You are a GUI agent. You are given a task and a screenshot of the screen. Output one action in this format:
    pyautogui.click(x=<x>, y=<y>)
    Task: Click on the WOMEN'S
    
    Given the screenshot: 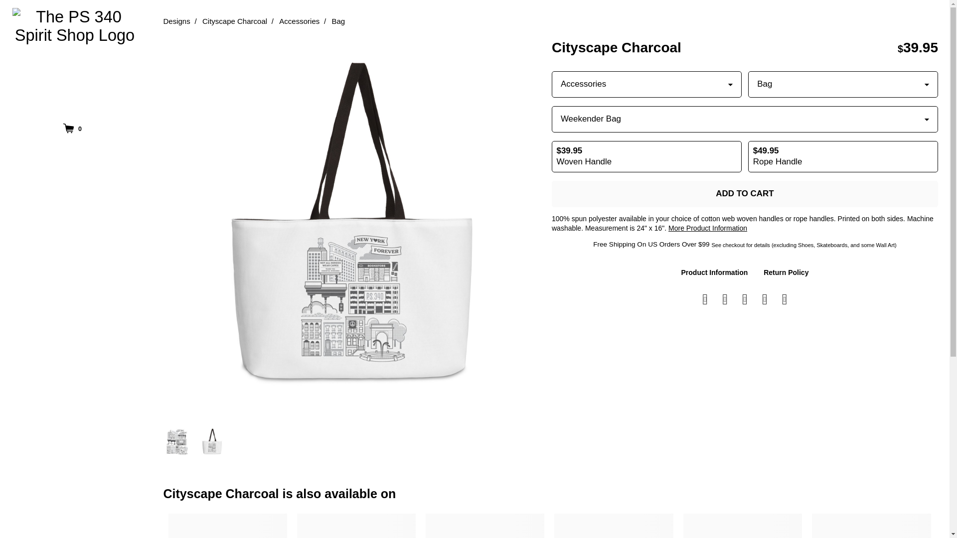 What is the action you would take?
    pyautogui.click(x=74, y=187)
    